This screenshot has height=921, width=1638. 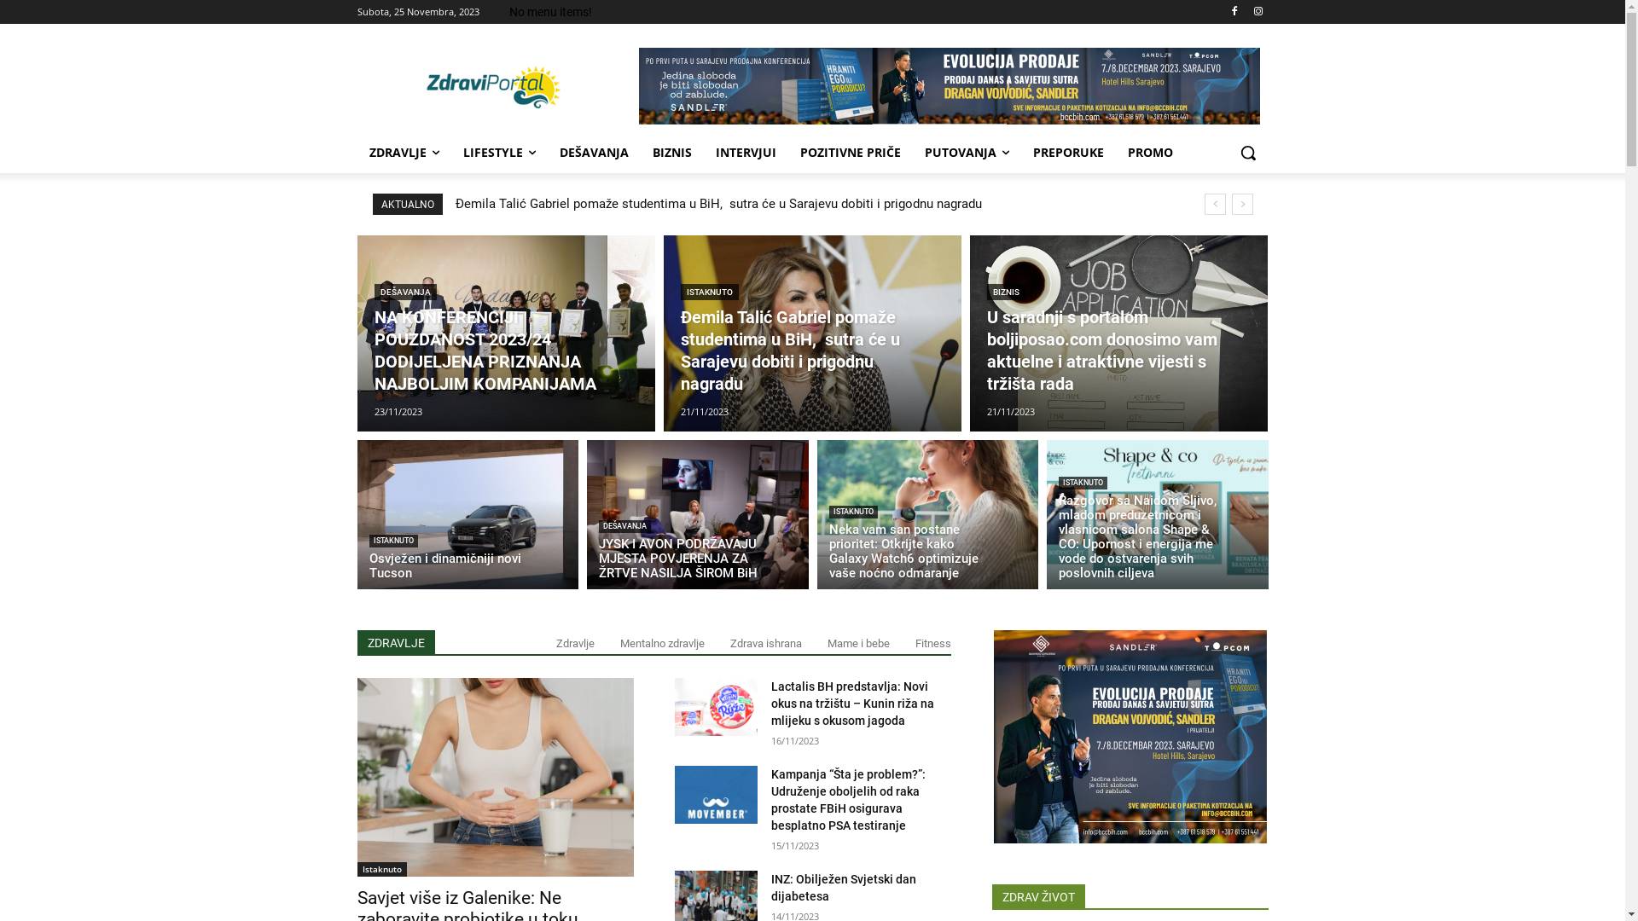 What do you see at coordinates (853, 512) in the screenshot?
I see `ISTAKNUTO` at bounding box center [853, 512].